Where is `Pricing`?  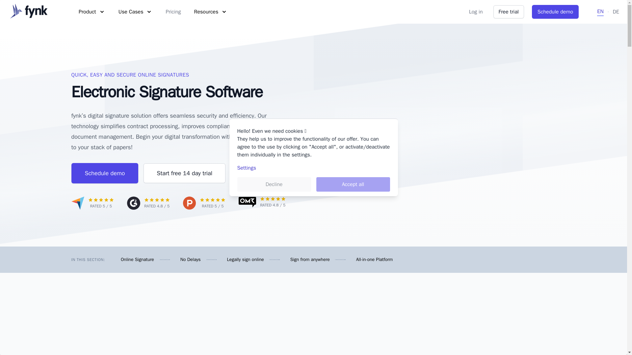
Pricing is located at coordinates (173, 12).